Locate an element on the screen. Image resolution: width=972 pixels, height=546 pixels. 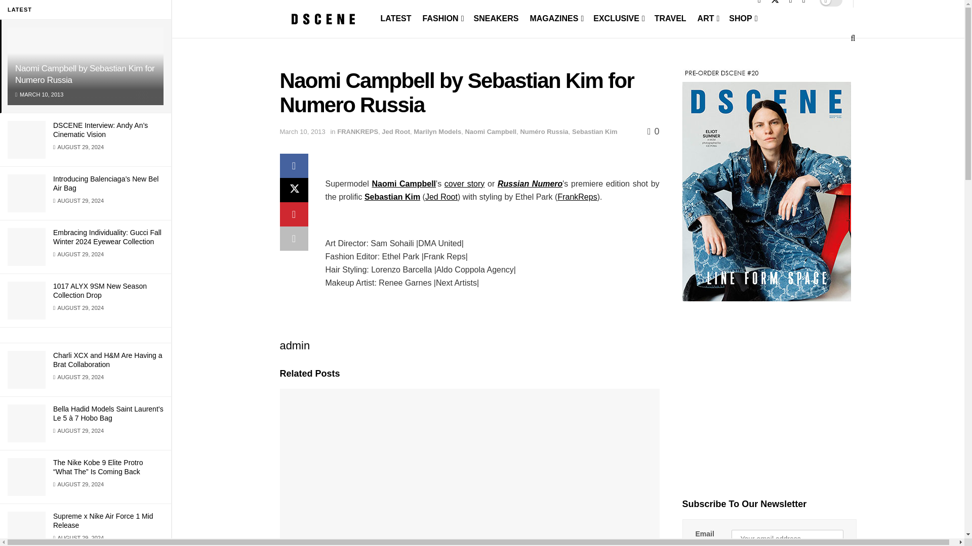
FASHION is located at coordinates (442, 18).